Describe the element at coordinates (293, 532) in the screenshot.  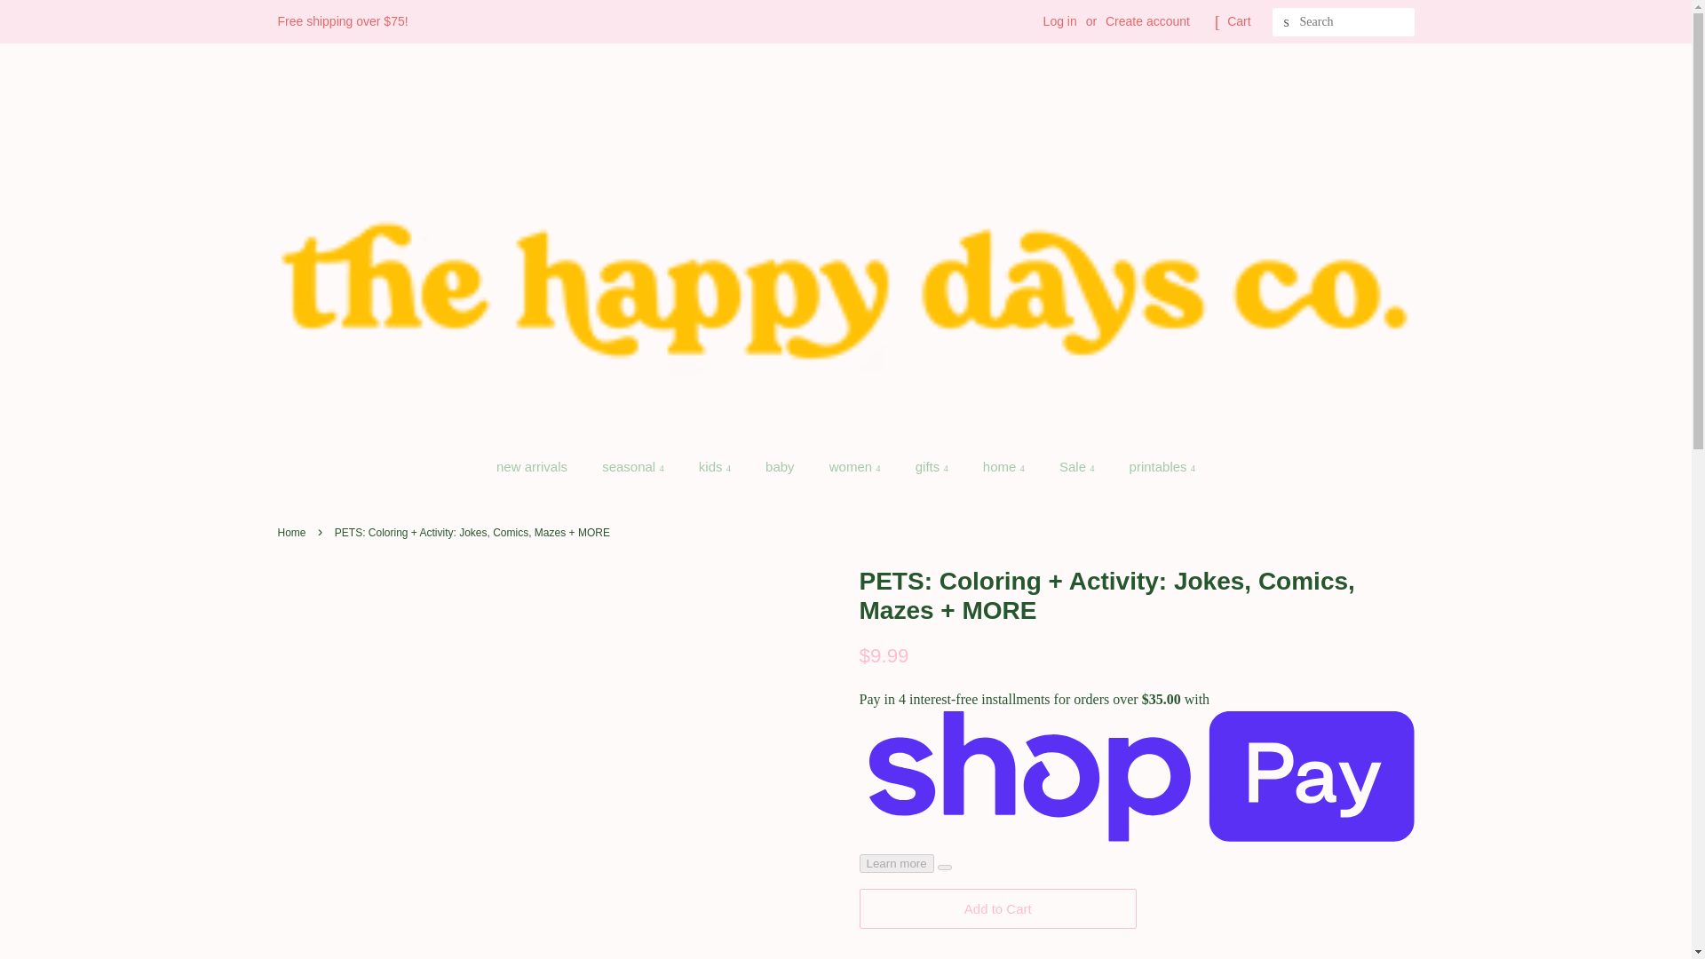
I see `Back to the frontpage` at that location.